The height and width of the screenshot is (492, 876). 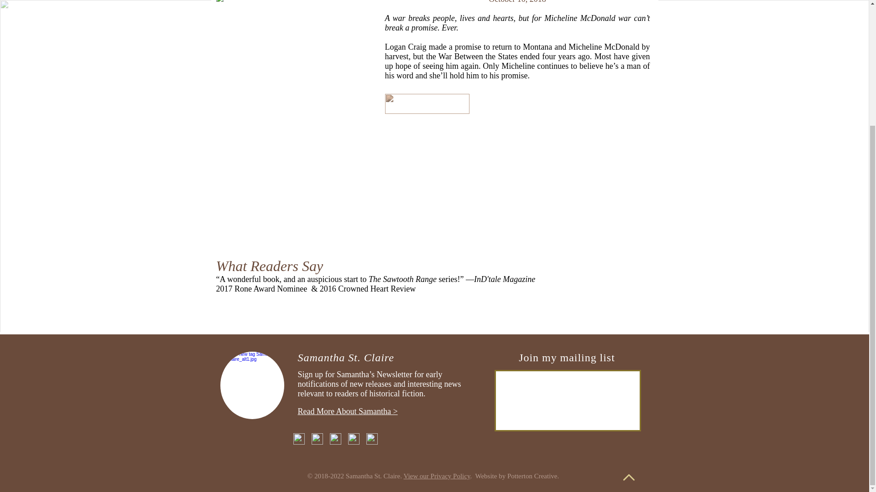 What do you see at coordinates (532, 476) in the screenshot?
I see `Potterton Creative` at bounding box center [532, 476].